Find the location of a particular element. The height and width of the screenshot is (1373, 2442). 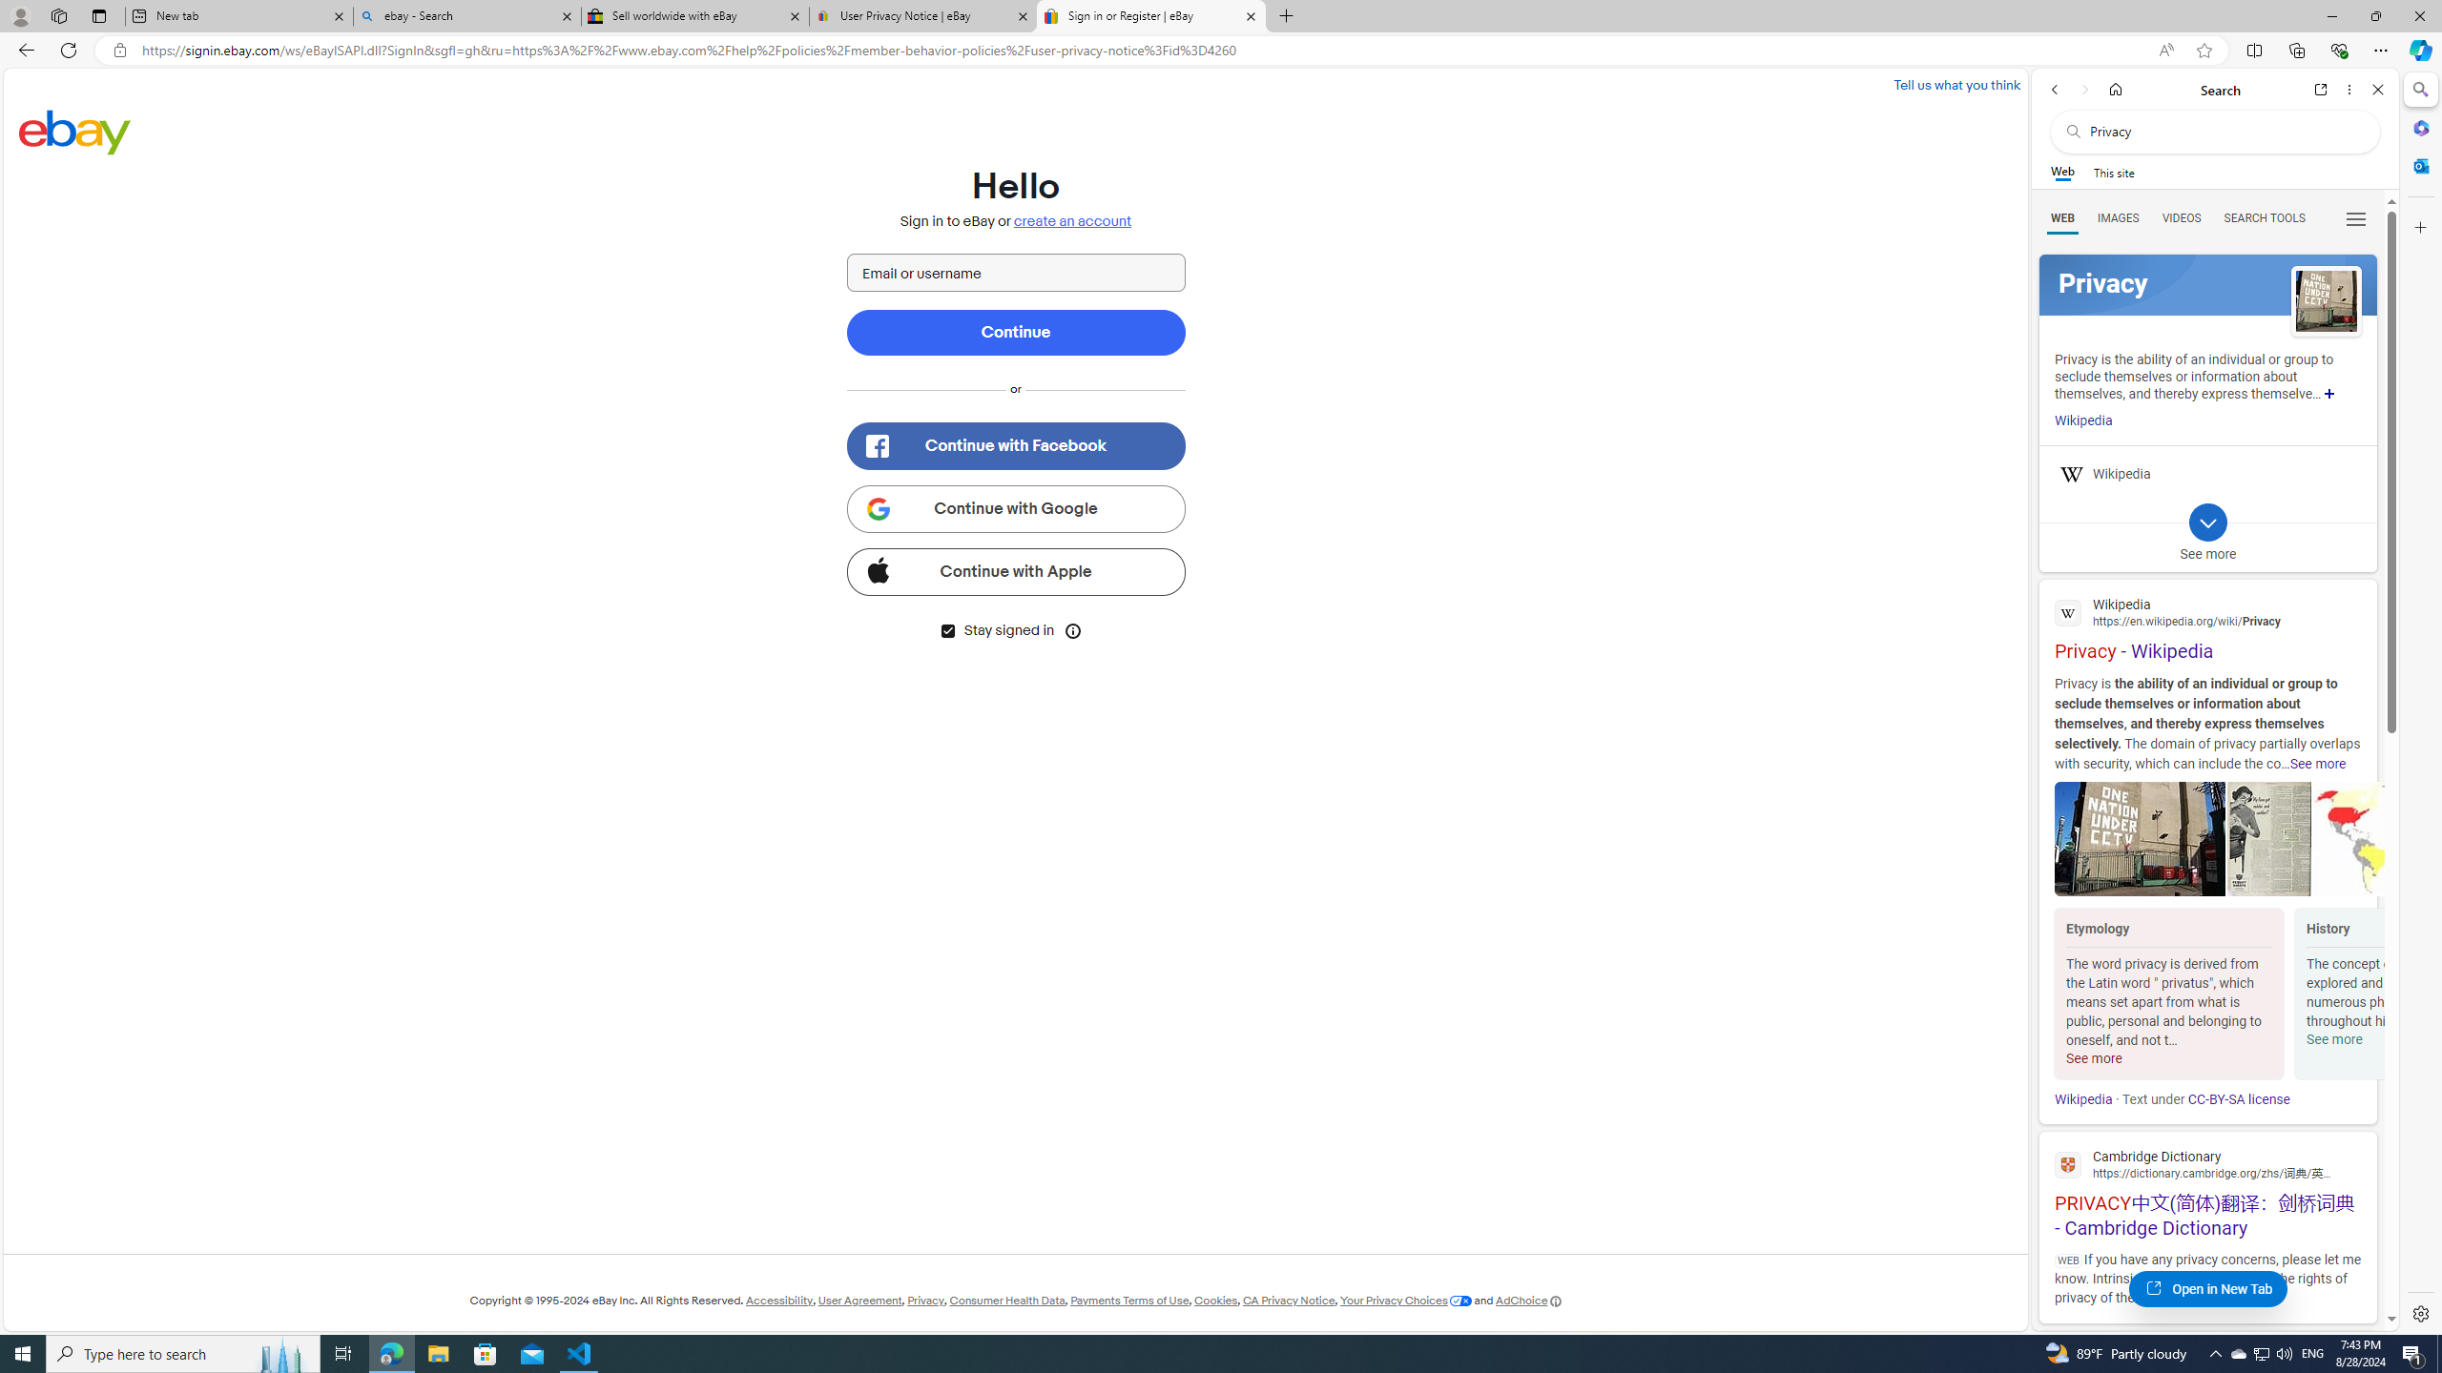

Sign in or Register | eBay is located at coordinates (1149, 16).